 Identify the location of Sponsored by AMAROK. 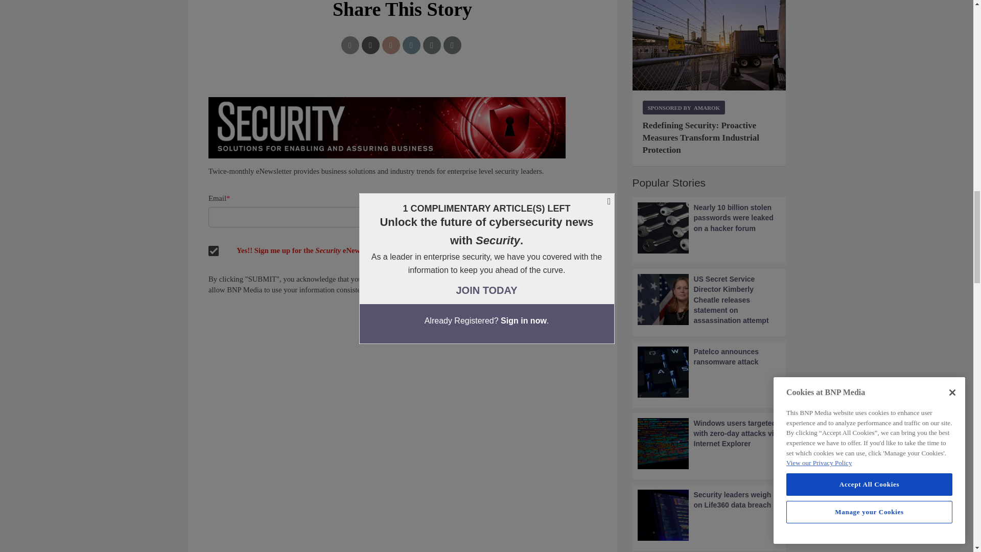
(684, 107).